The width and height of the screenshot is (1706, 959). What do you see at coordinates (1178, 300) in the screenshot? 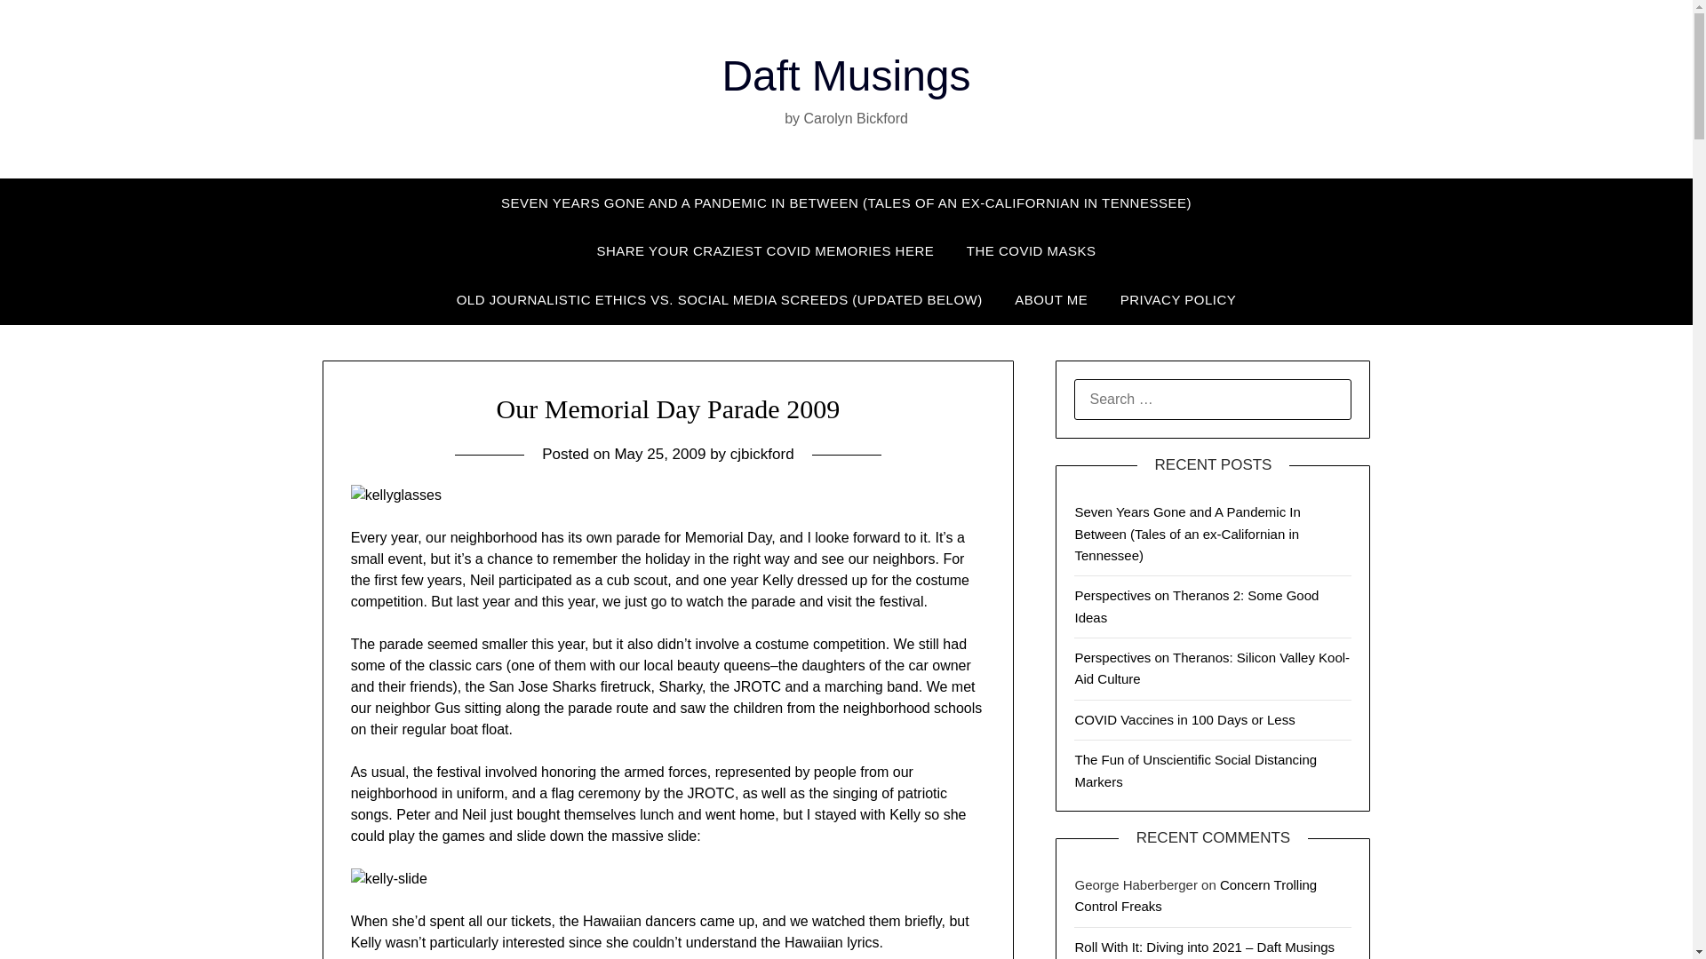
I see `PRIVACY POLICY` at bounding box center [1178, 300].